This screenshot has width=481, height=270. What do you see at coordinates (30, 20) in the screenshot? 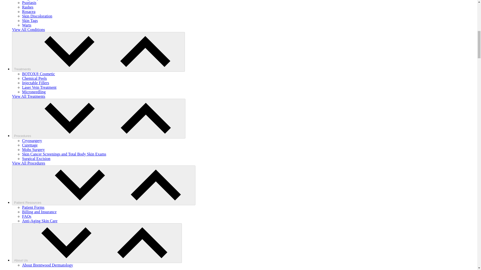
I see `Skin Tags` at bounding box center [30, 20].